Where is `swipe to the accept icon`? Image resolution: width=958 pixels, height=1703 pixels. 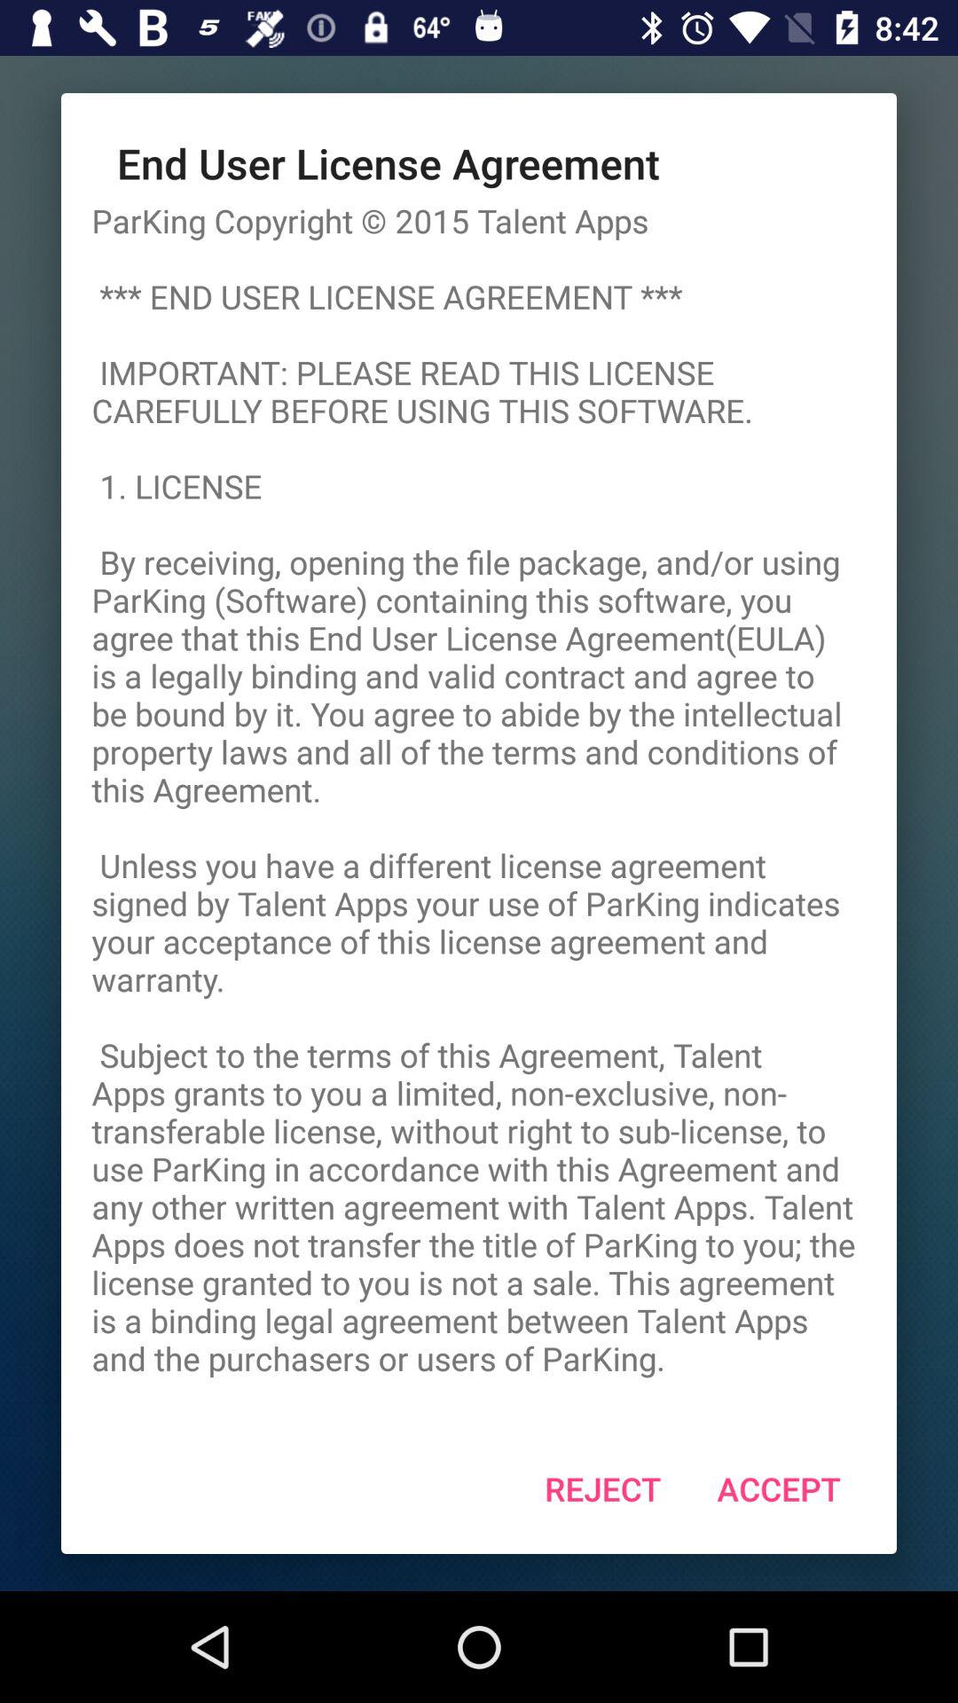
swipe to the accept icon is located at coordinates (779, 1488).